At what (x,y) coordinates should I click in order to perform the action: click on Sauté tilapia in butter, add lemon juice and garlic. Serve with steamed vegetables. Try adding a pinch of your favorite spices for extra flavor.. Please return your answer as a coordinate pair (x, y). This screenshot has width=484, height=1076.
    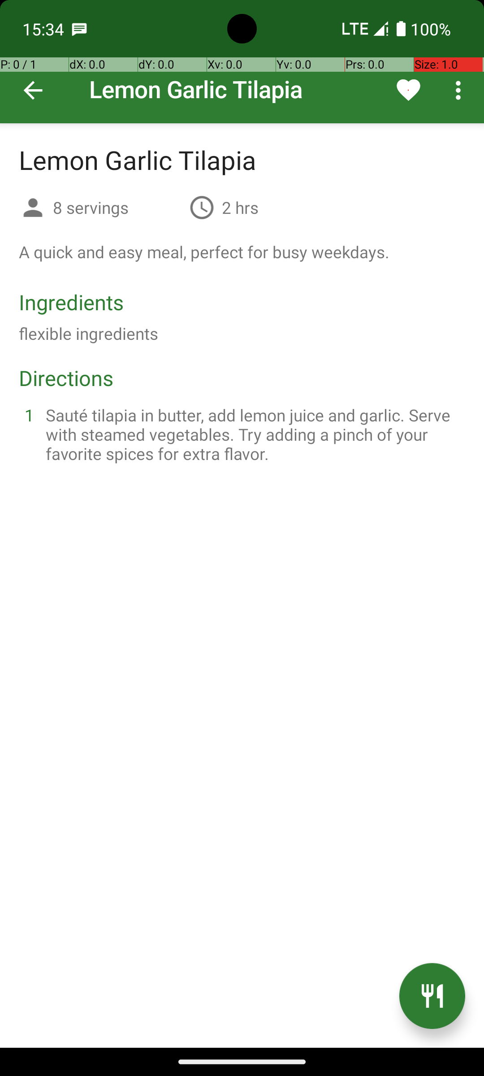
    Looking at the image, I should click on (253, 434).